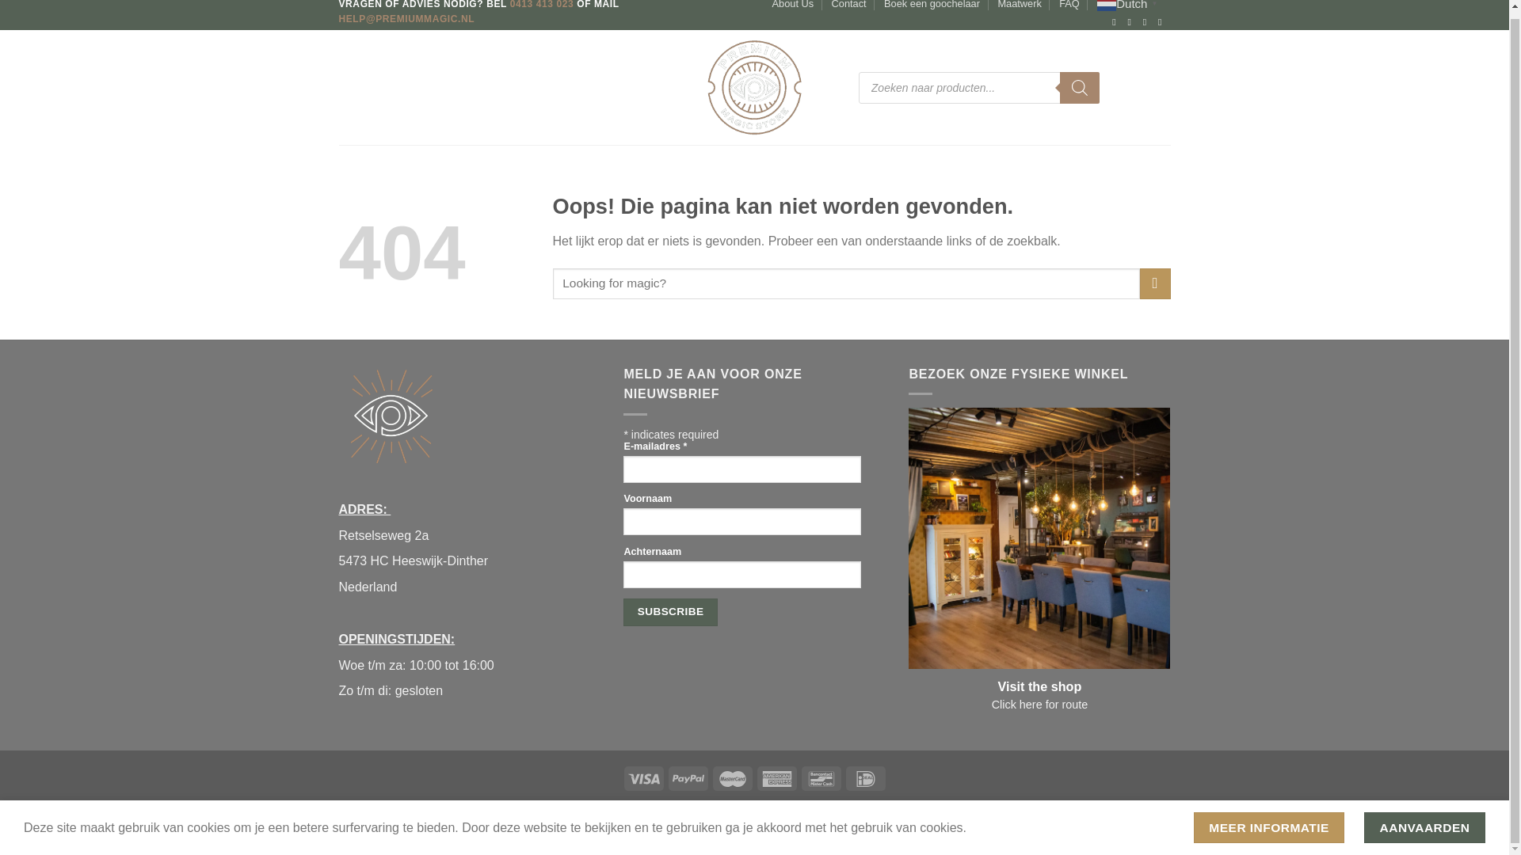 This screenshot has width=1521, height=855. Describe the element at coordinates (754, 87) in the screenshot. I see `The Premium Magic Store - More than just a magic shop` at that location.